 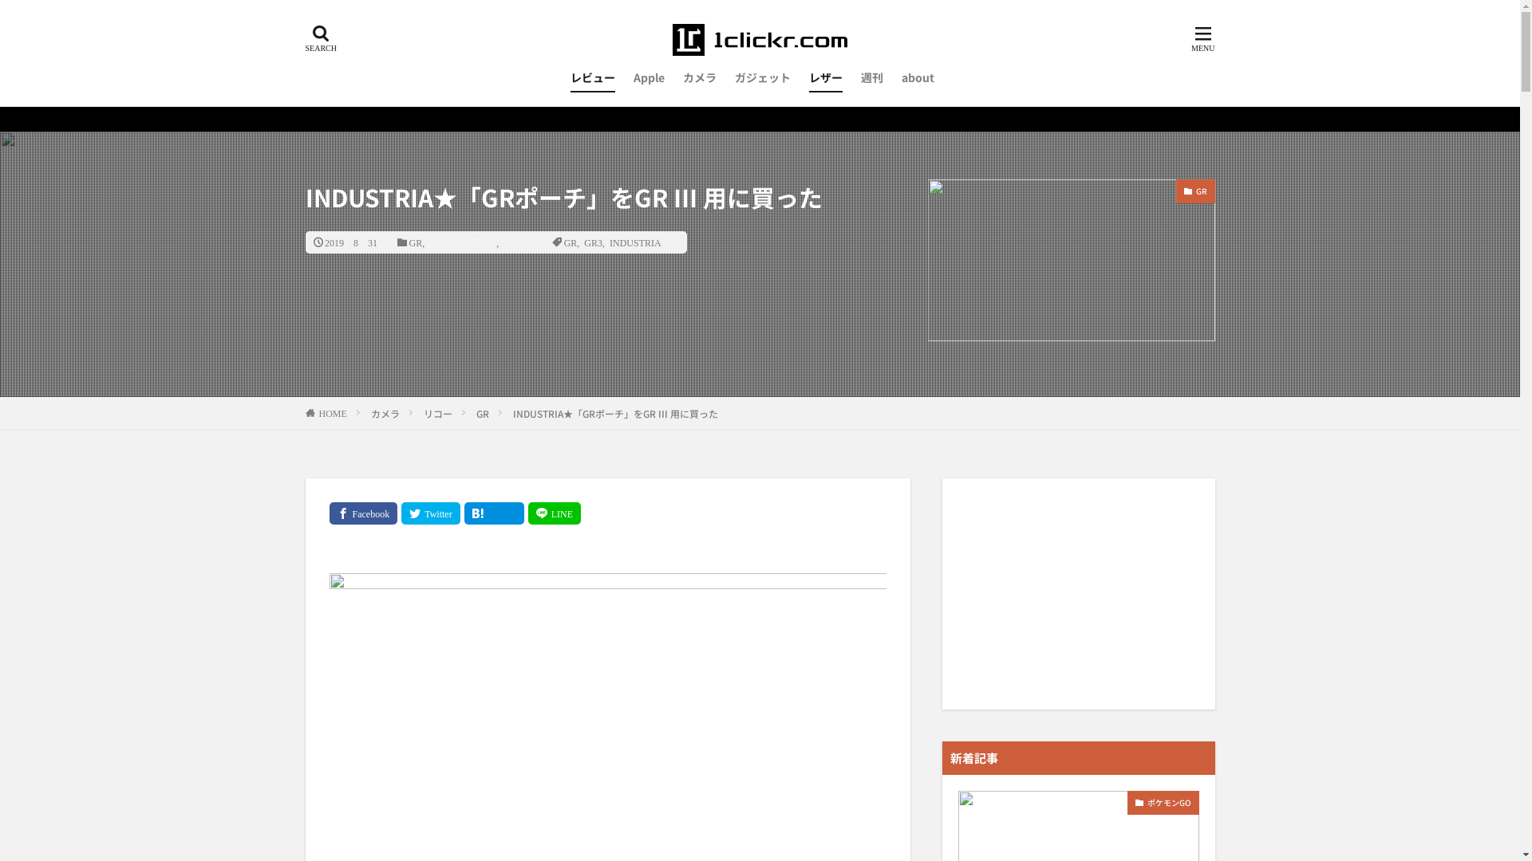 I want to click on GR, so click(x=1195, y=191).